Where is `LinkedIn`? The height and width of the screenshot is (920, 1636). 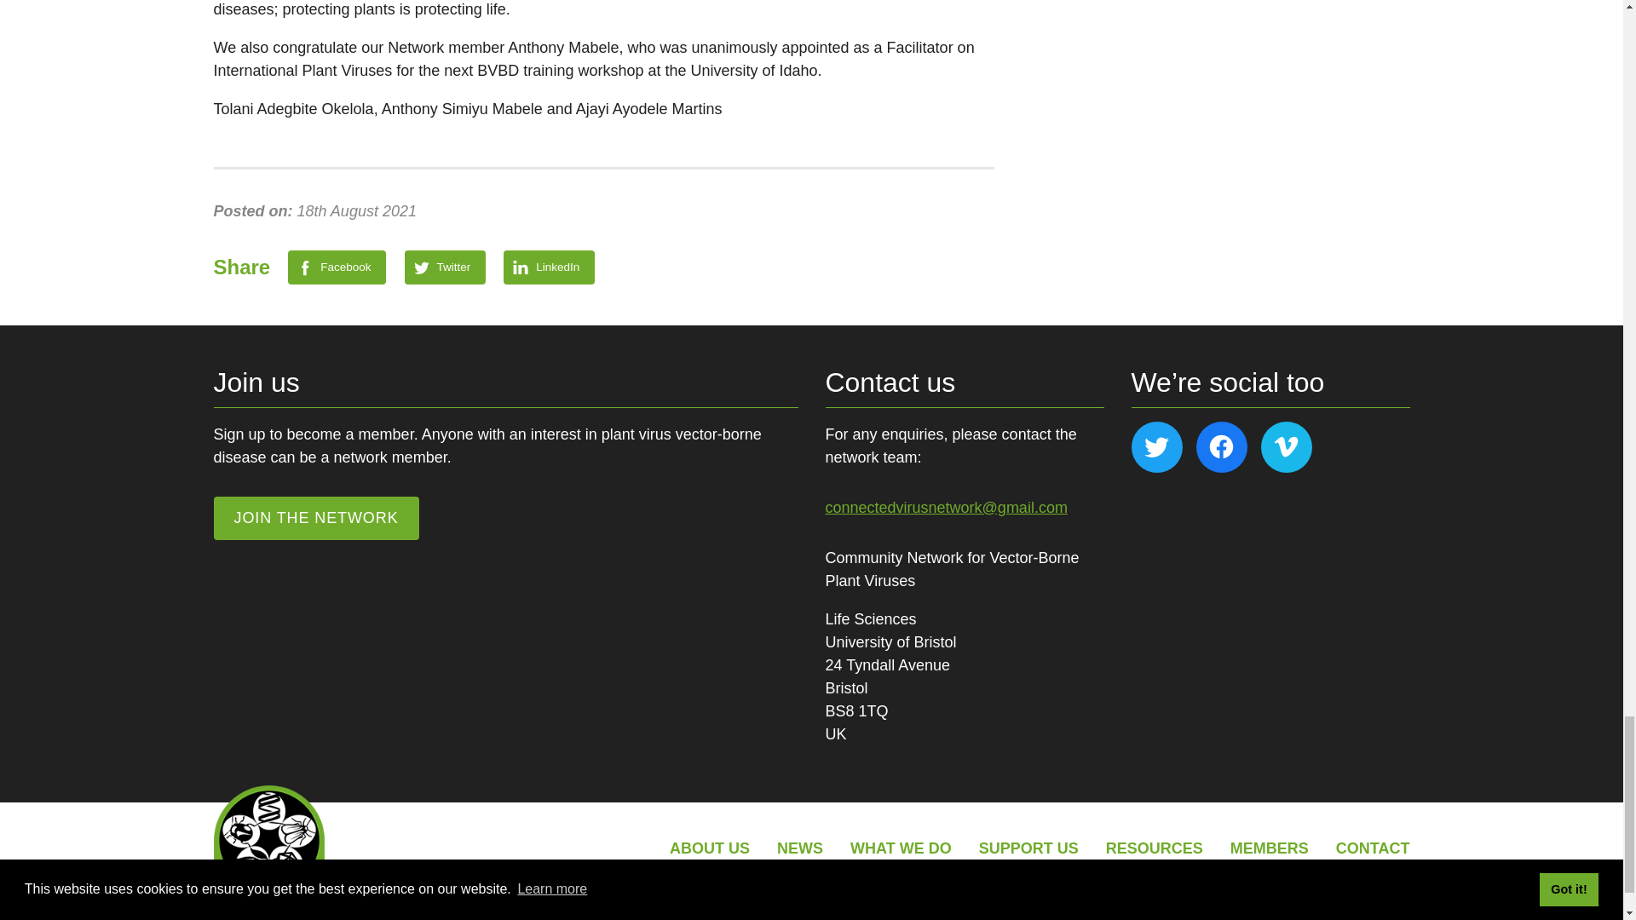 LinkedIn is located at coordinates (549, 267).